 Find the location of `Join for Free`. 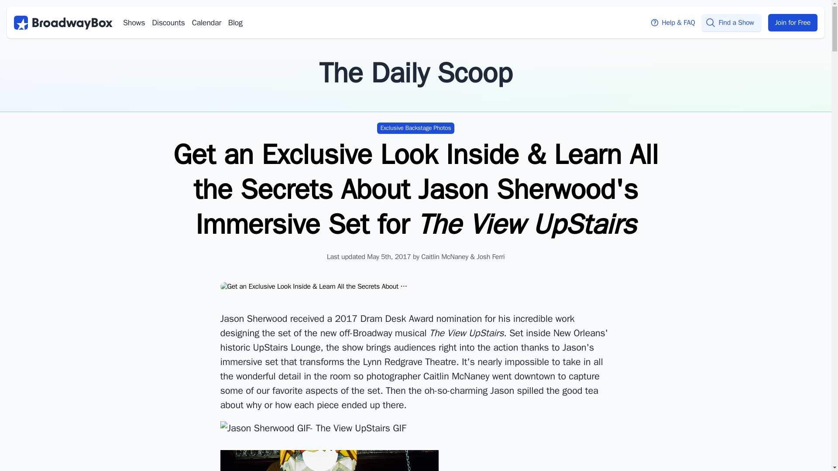

Join for Free is located at coordinates (793, 23).